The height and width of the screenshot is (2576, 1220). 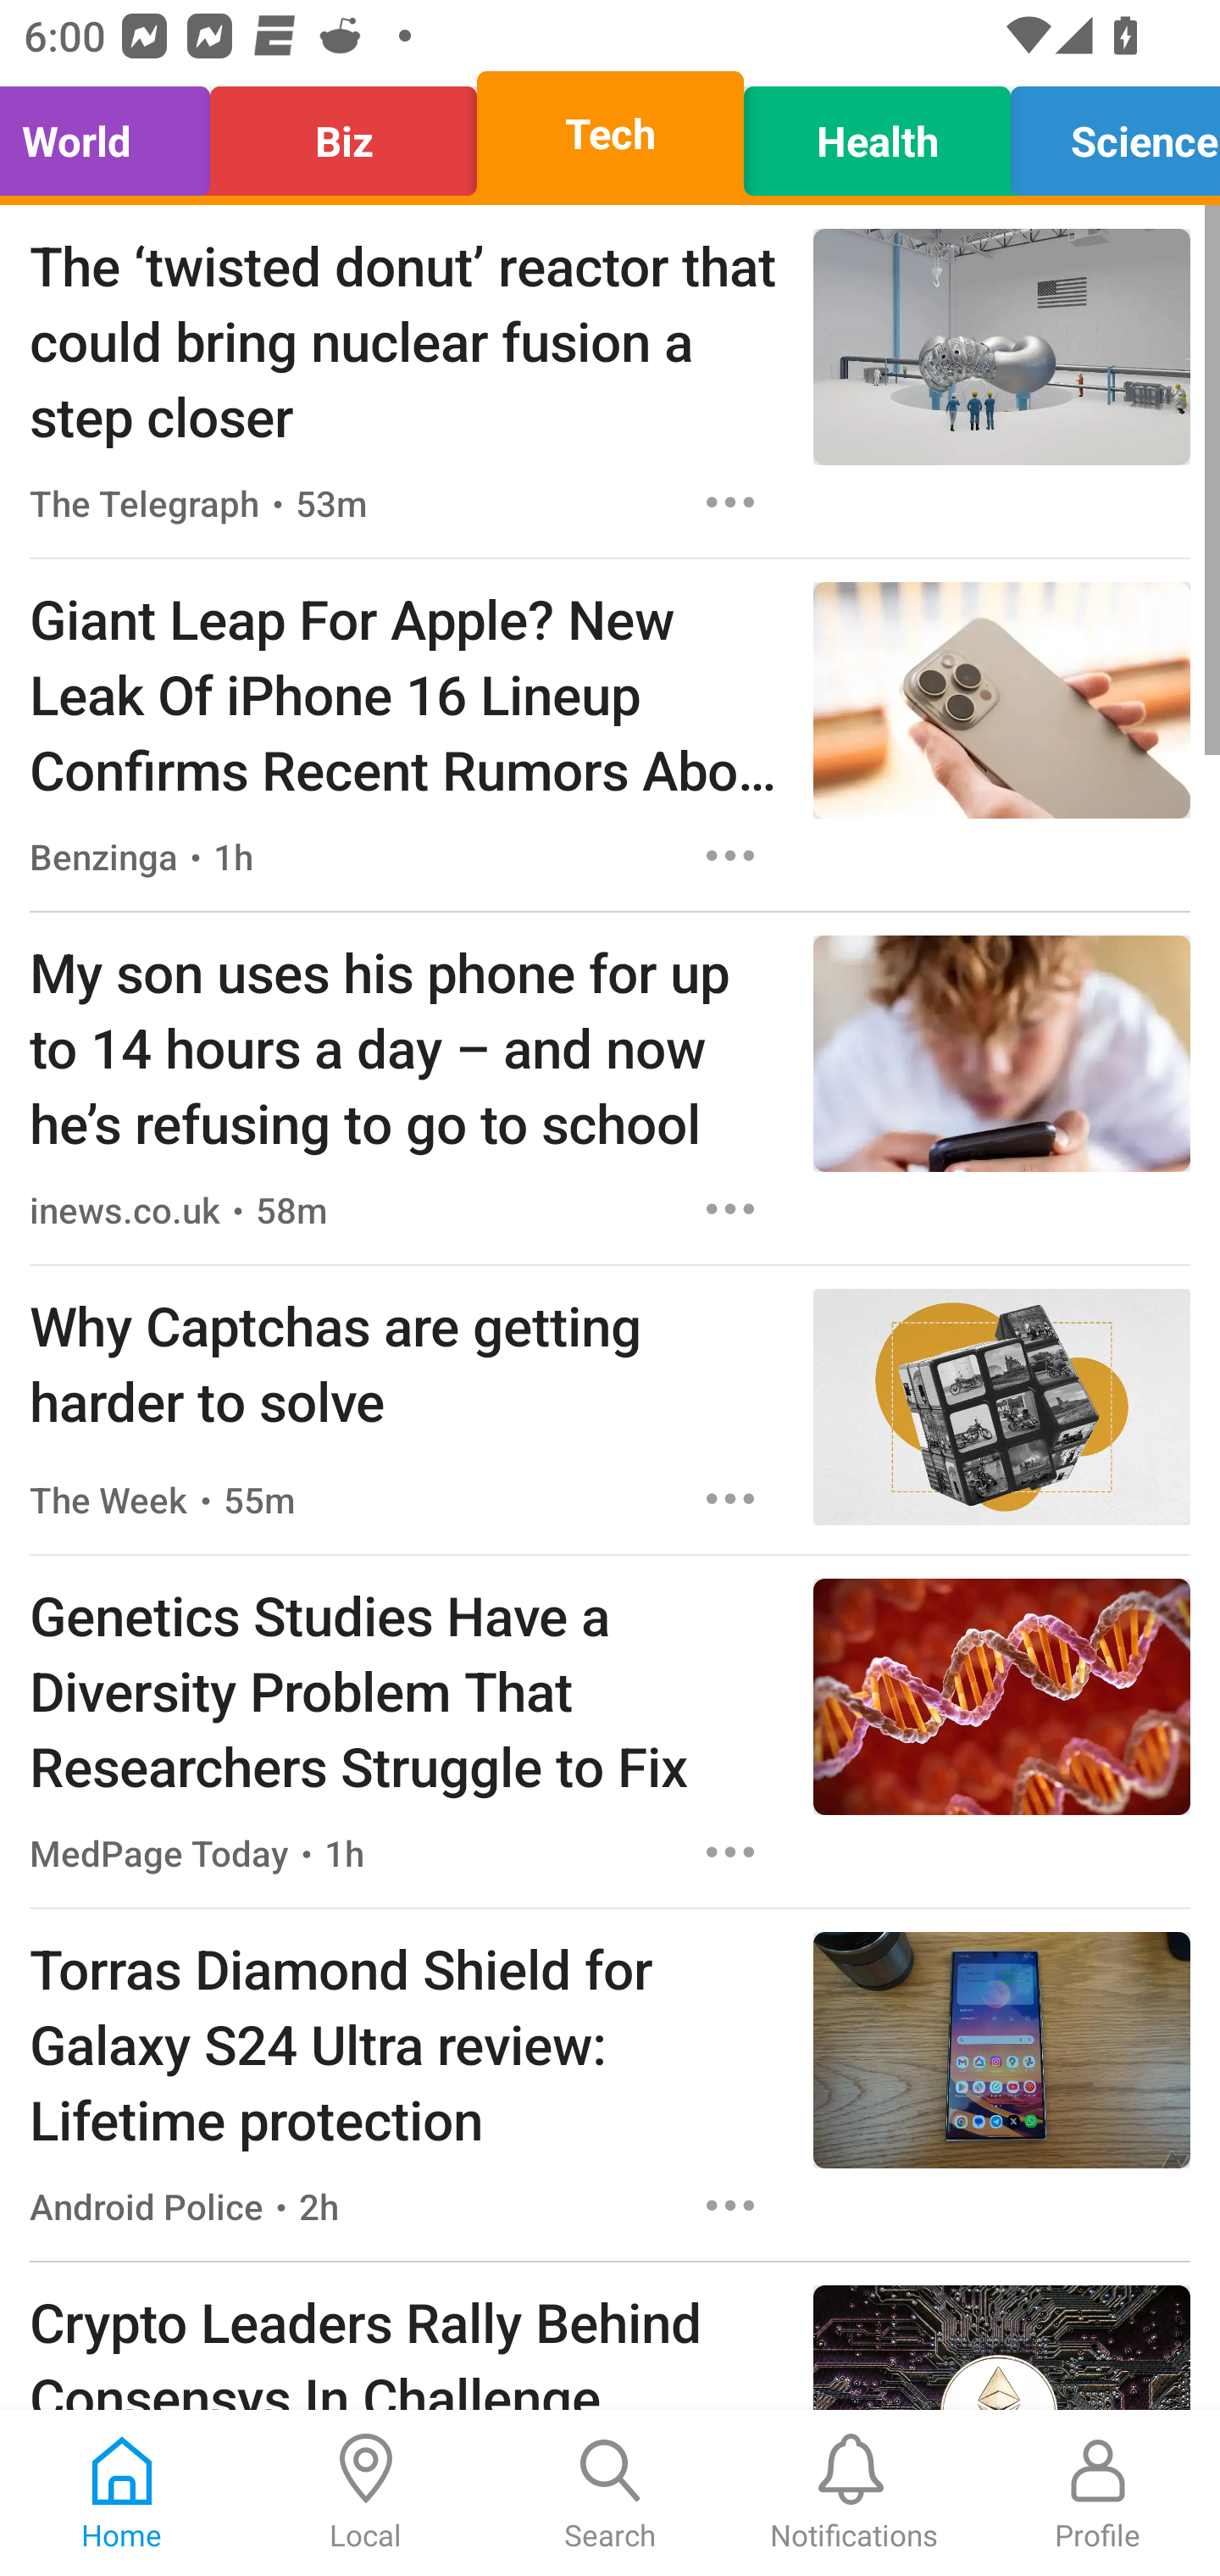 What do you see at coordinates (366, 2493) in the screenshot?
I see `Local` at bounding box center [366, 2493].